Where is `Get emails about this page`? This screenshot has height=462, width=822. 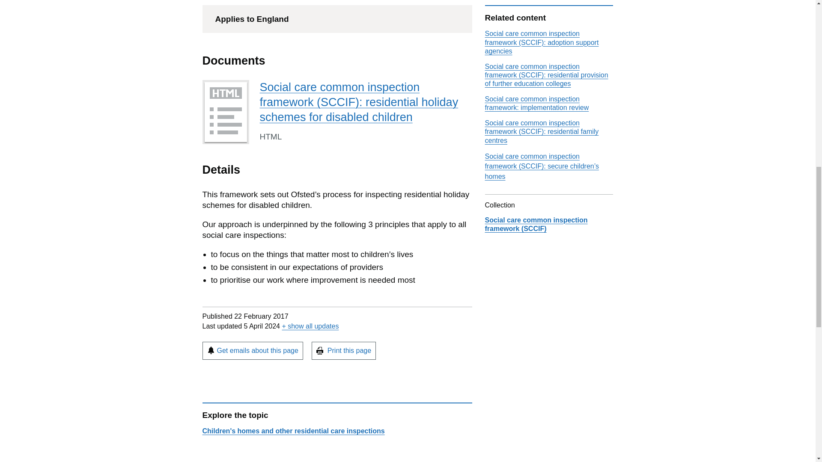 Get emails about this page is located at coordinates (252, 351).